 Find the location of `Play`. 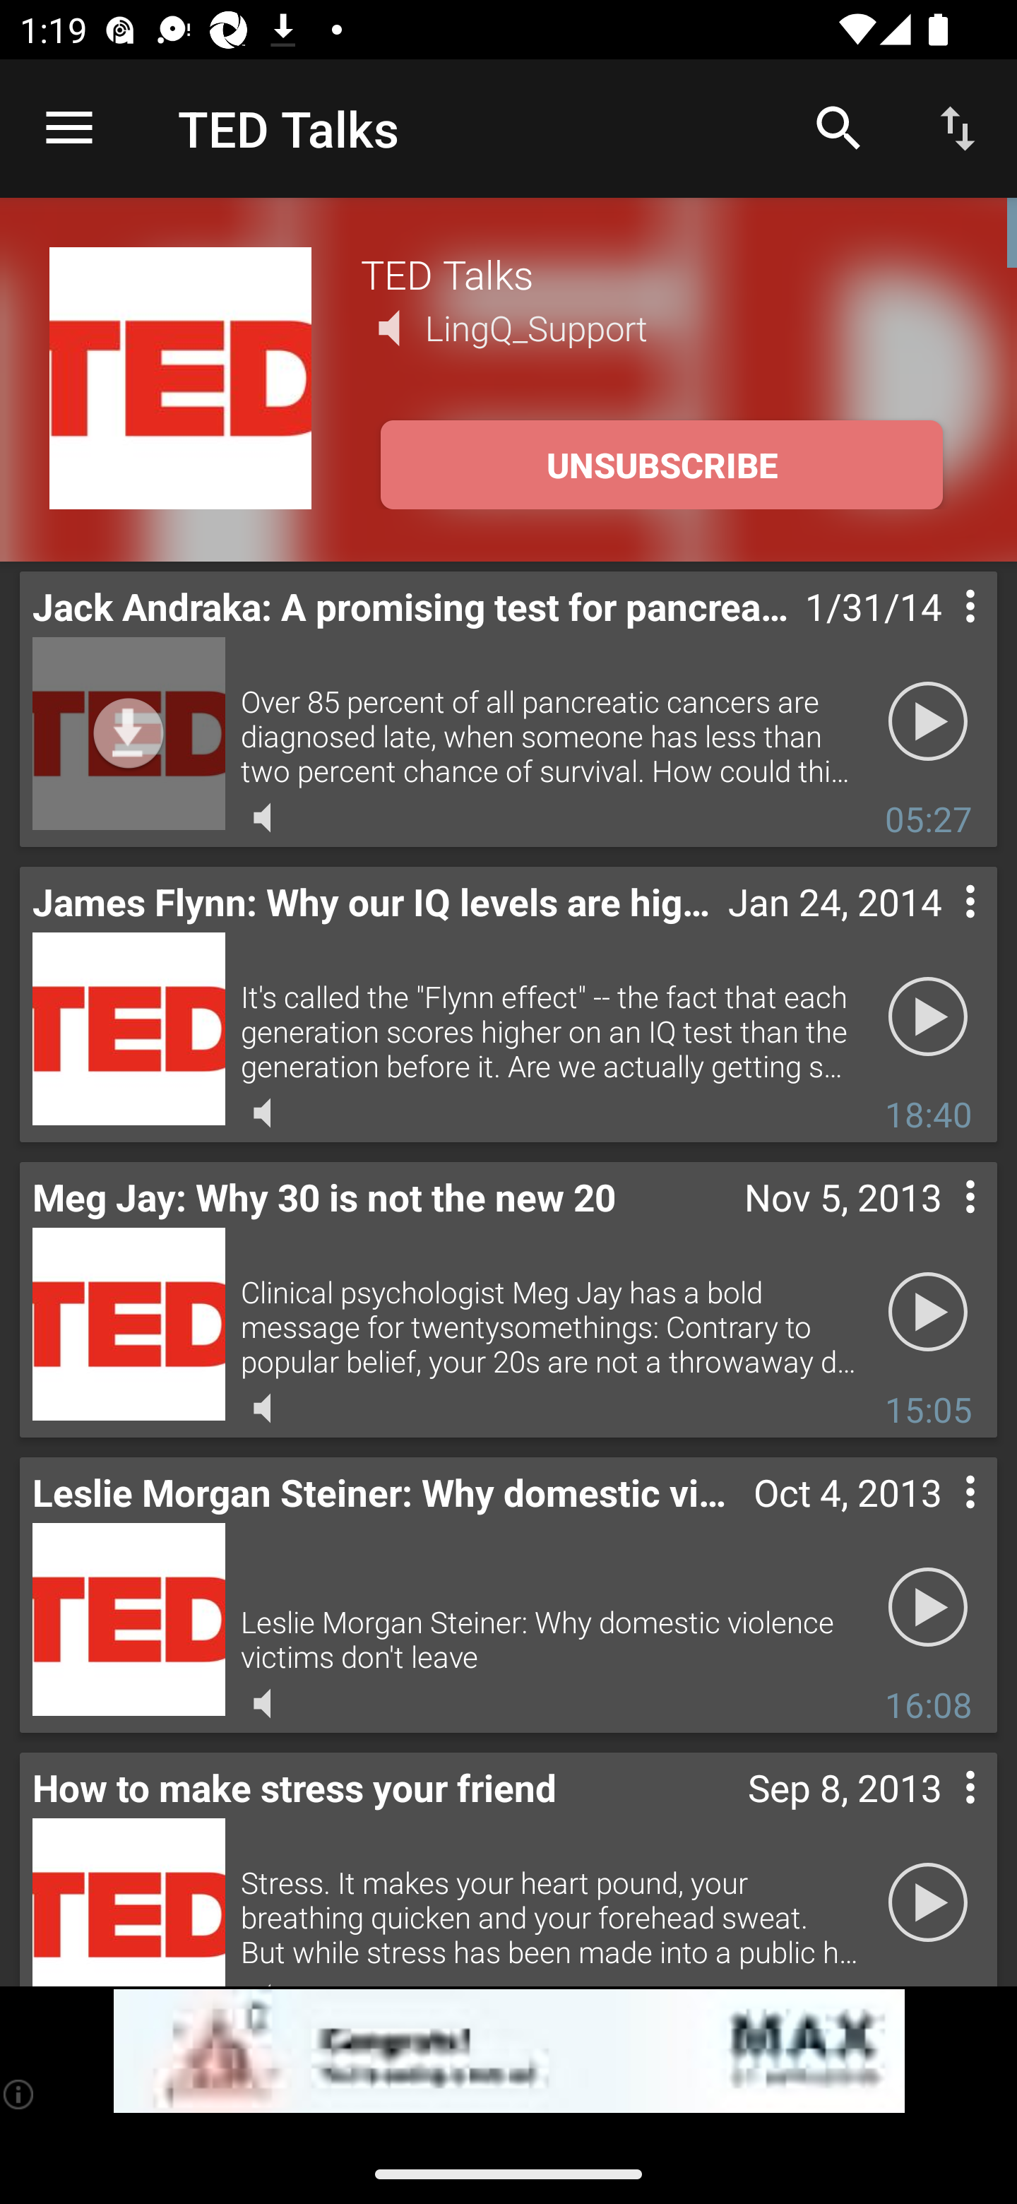

Play is located at coordinates (928, 1313).